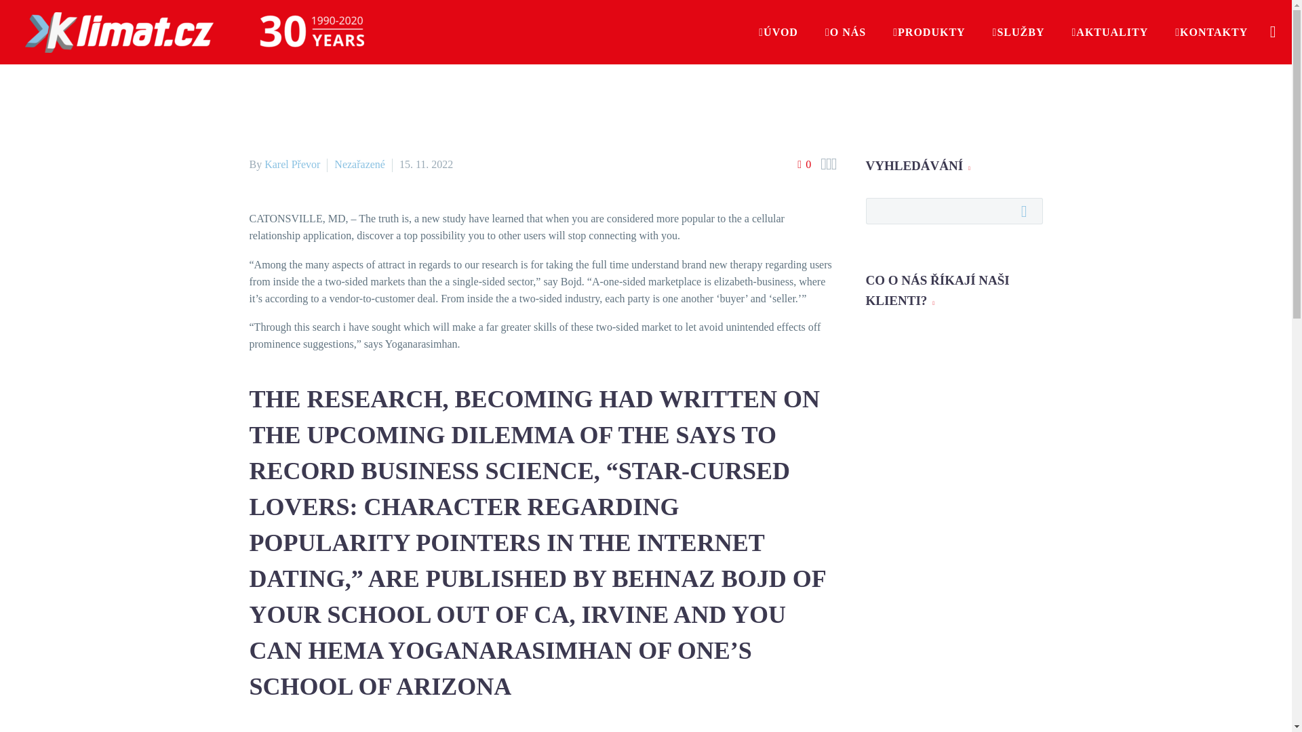 The height and width of the screenshot is (732, 1302). I want to click on PRODUKTY, so click(929, 33).